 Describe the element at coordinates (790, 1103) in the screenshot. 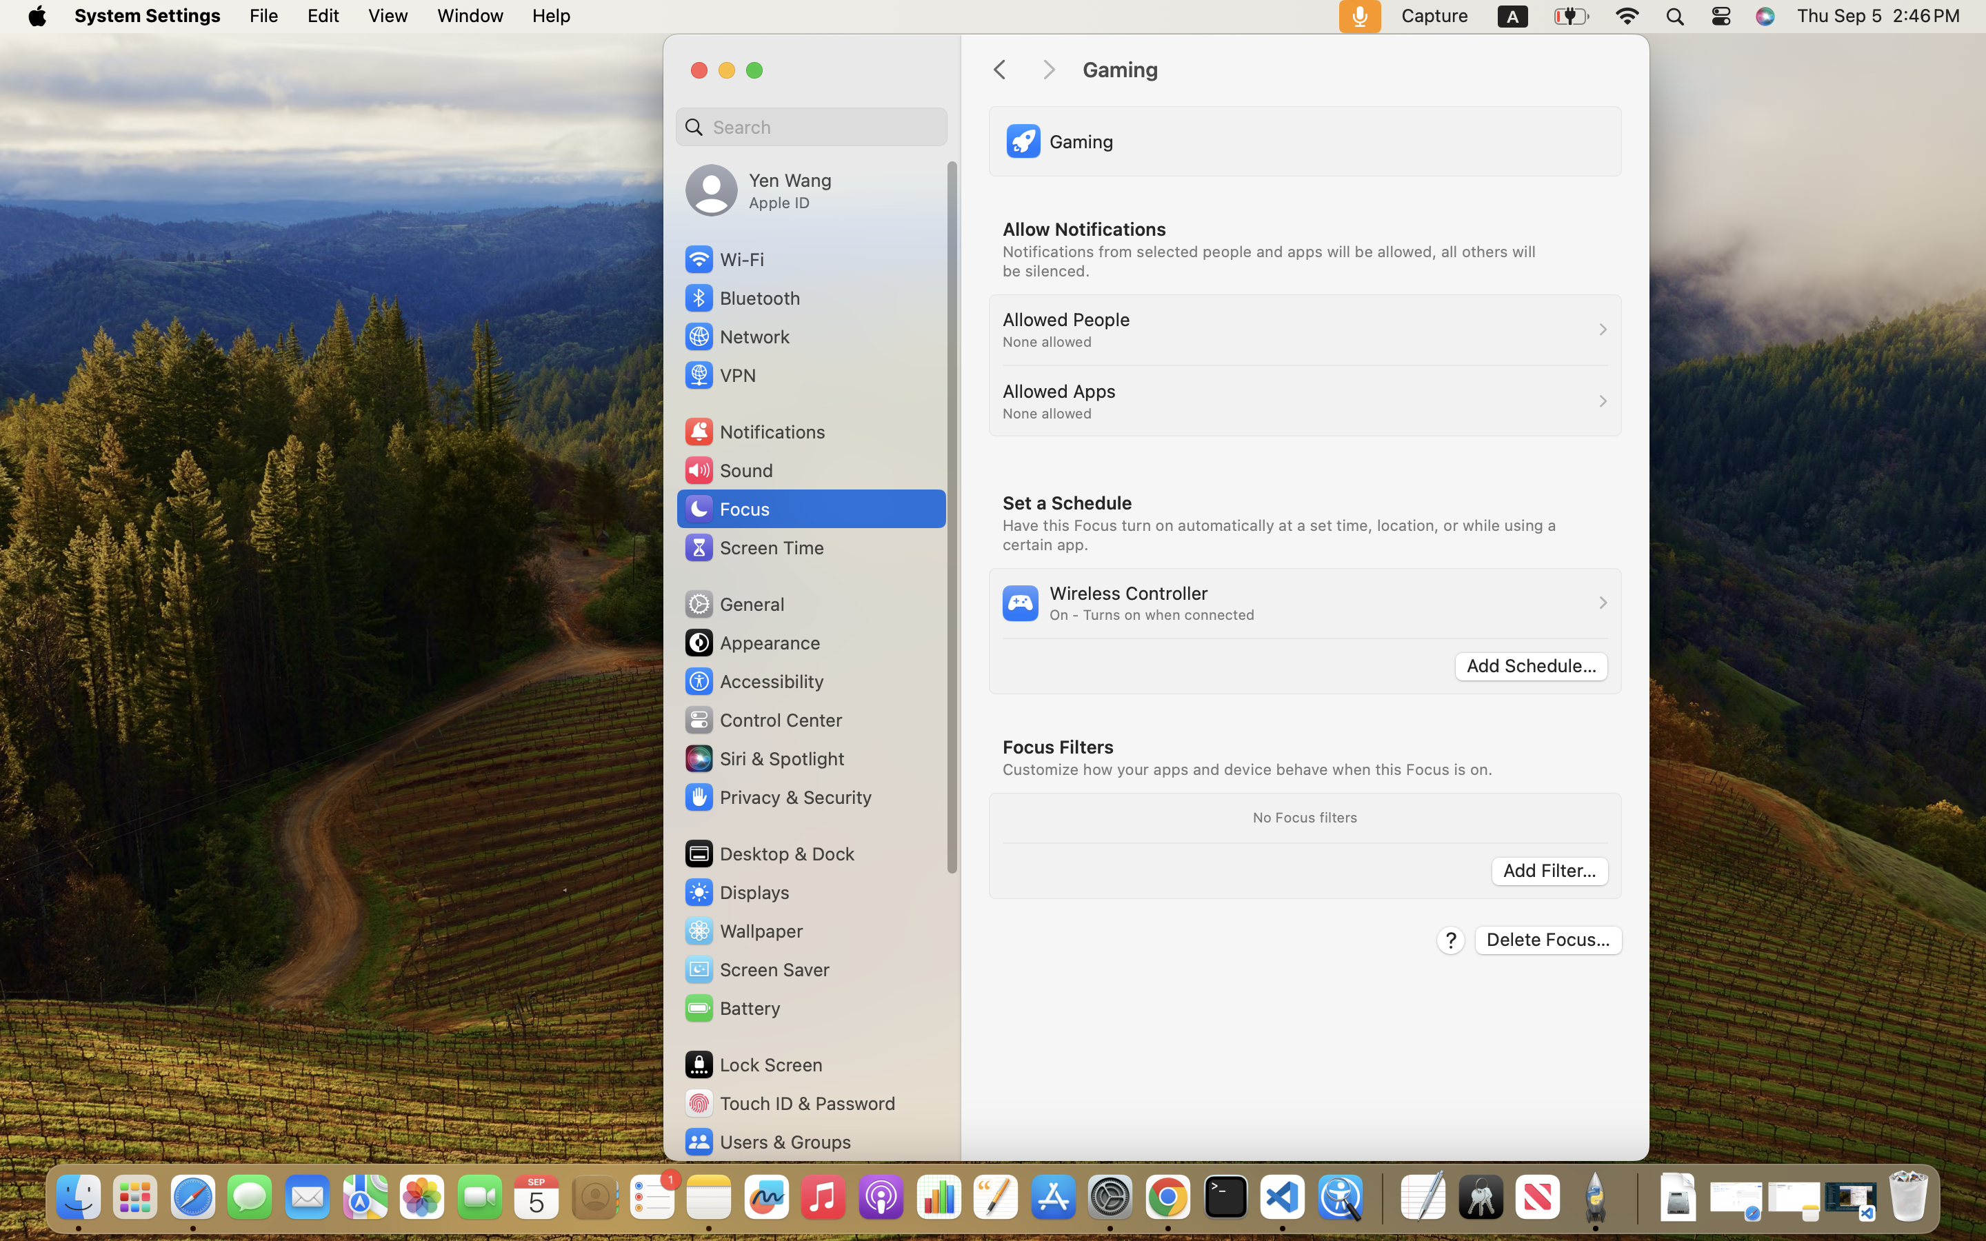

I see `Touch ID & Password` at that location.